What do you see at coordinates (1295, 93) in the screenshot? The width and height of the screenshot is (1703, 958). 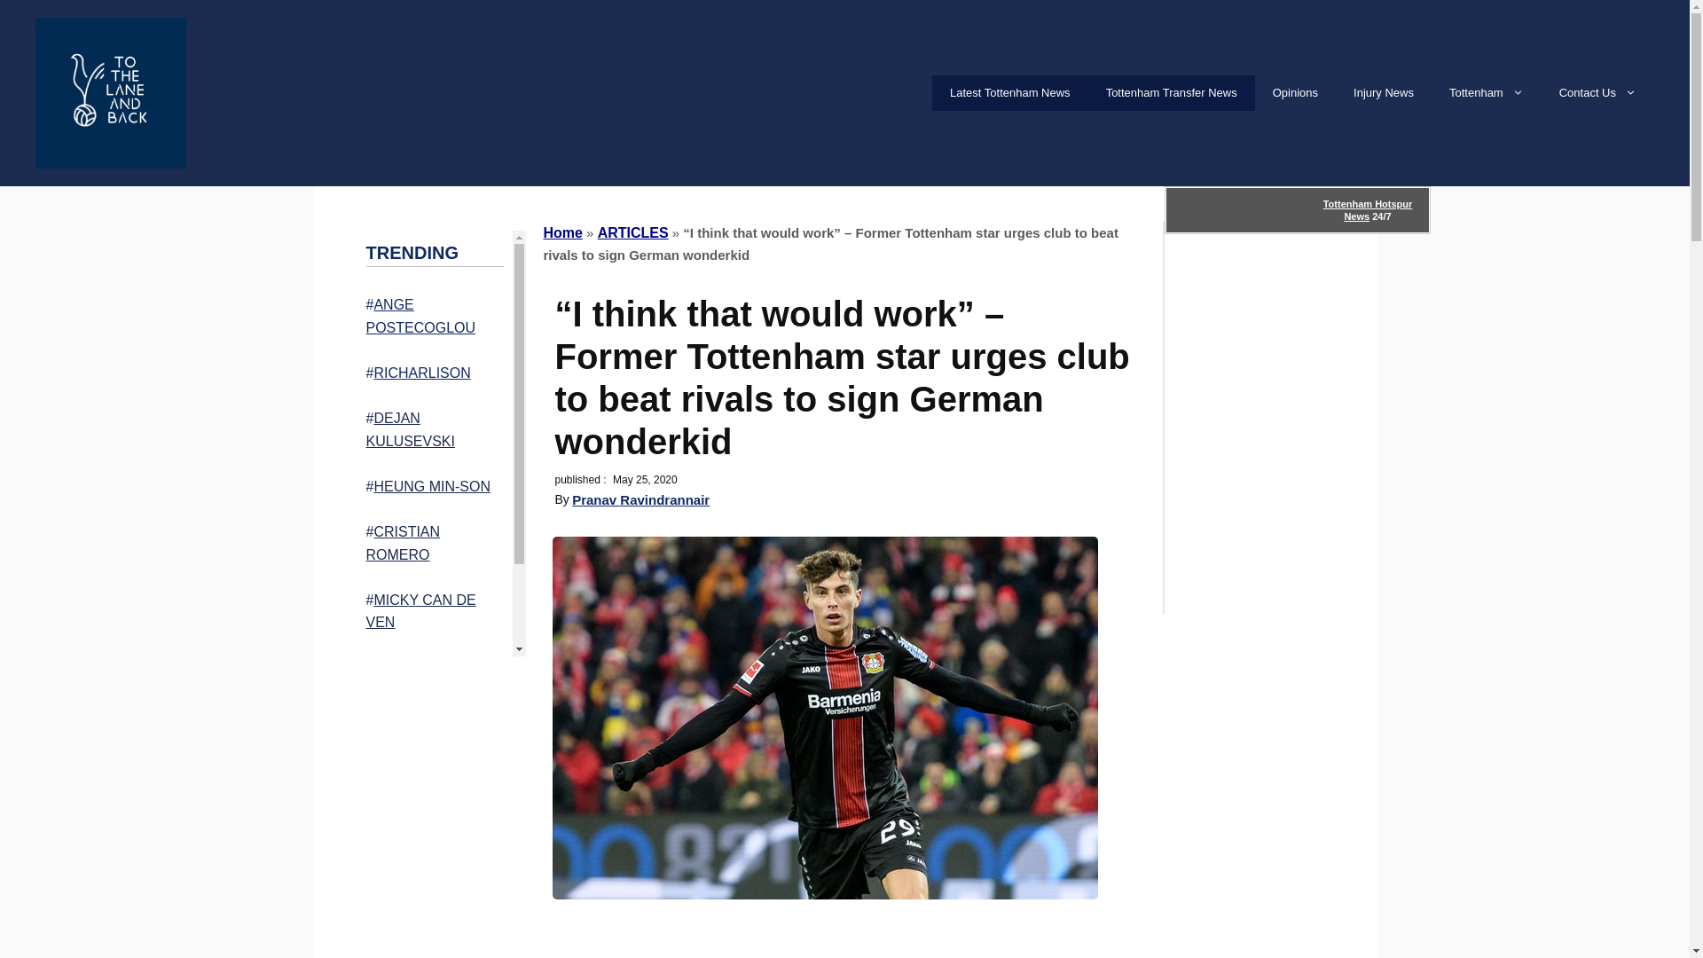 I see `Opinions` at bounding box center [1295, 93].